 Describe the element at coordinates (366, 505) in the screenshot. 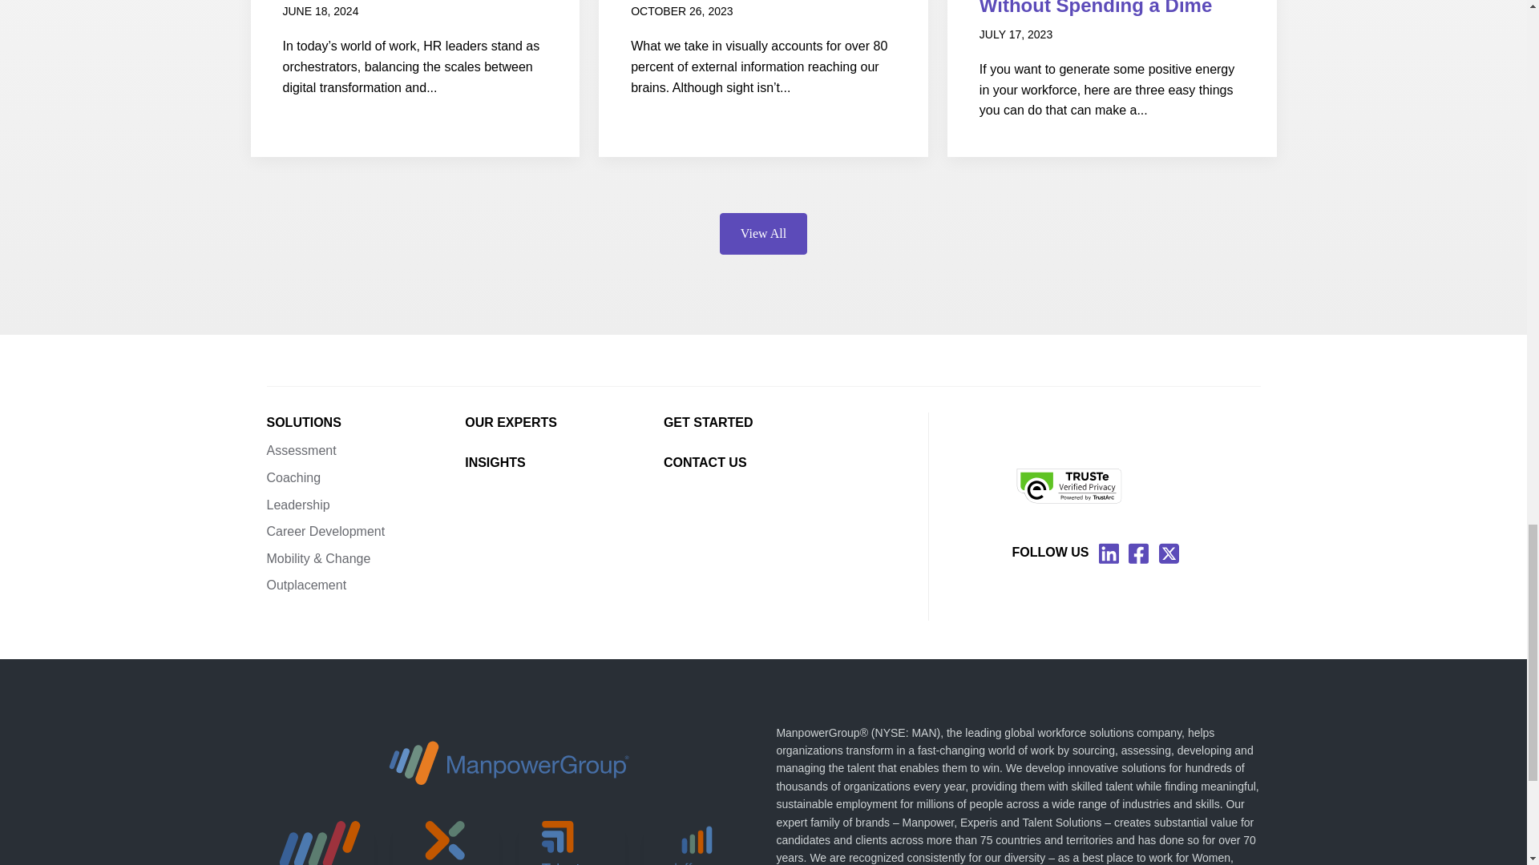

I see `Leadership` at that location.